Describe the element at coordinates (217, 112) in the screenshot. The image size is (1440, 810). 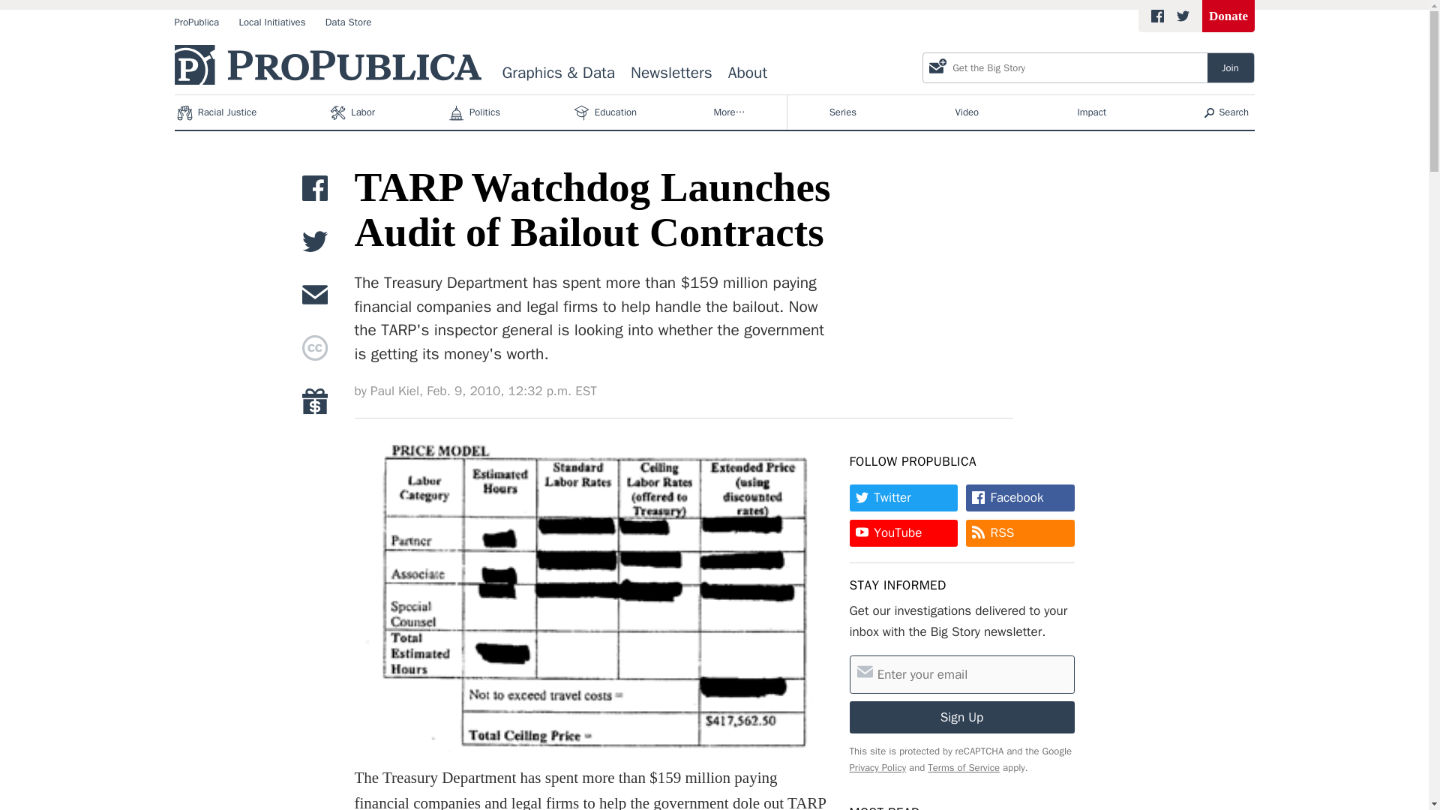
I see `Racial Justice` at that location.